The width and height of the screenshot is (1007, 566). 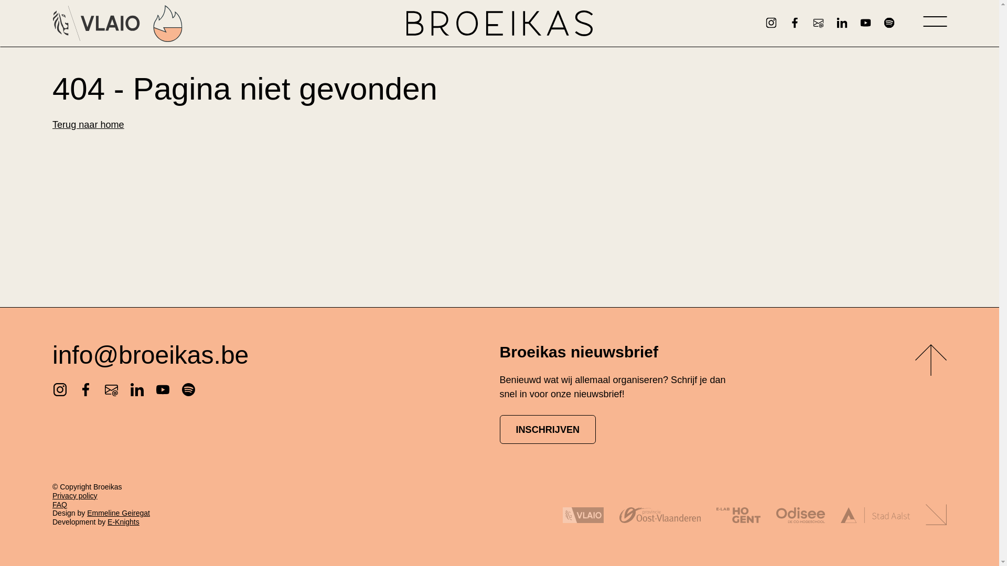 I want to click on Volg ons op E-mail, so click(x=818, y=23).